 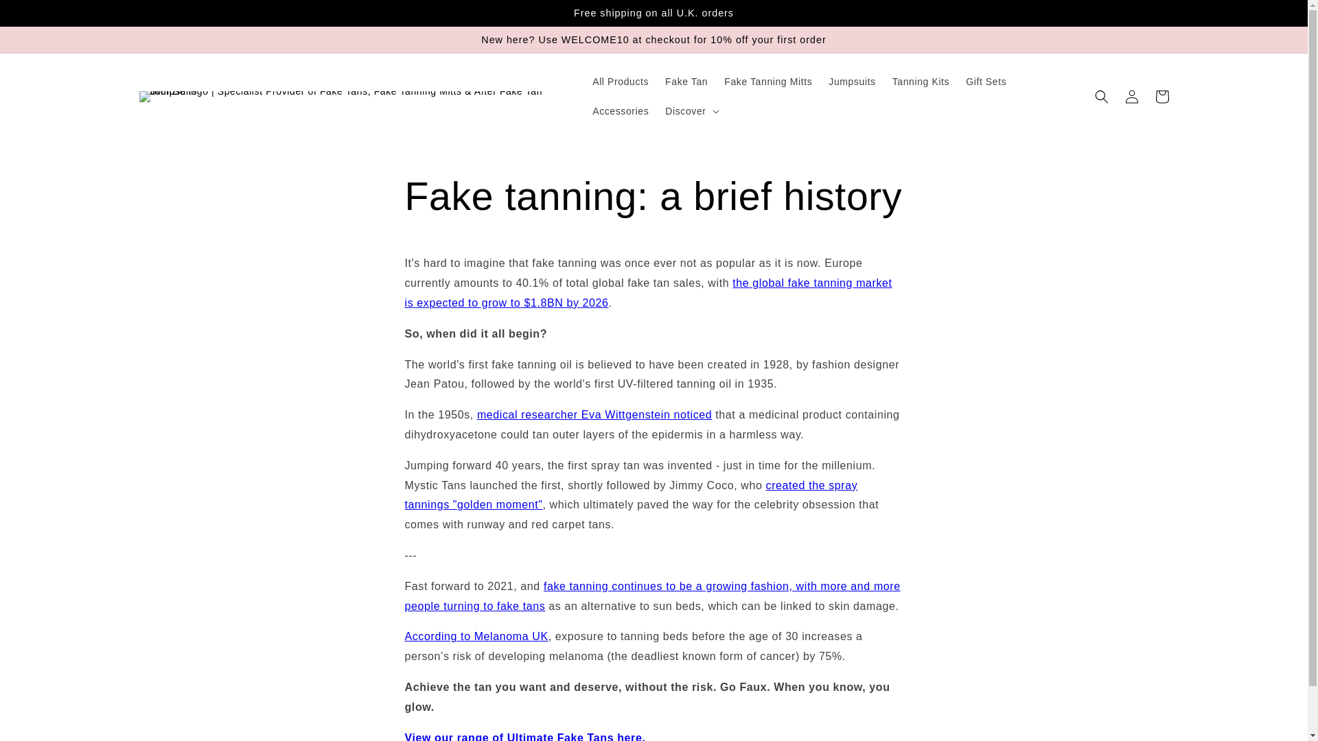 What do you see at coordinates (1161, 96) in the screenshot?
I see `Cart` at bounding box center [1161, 96].